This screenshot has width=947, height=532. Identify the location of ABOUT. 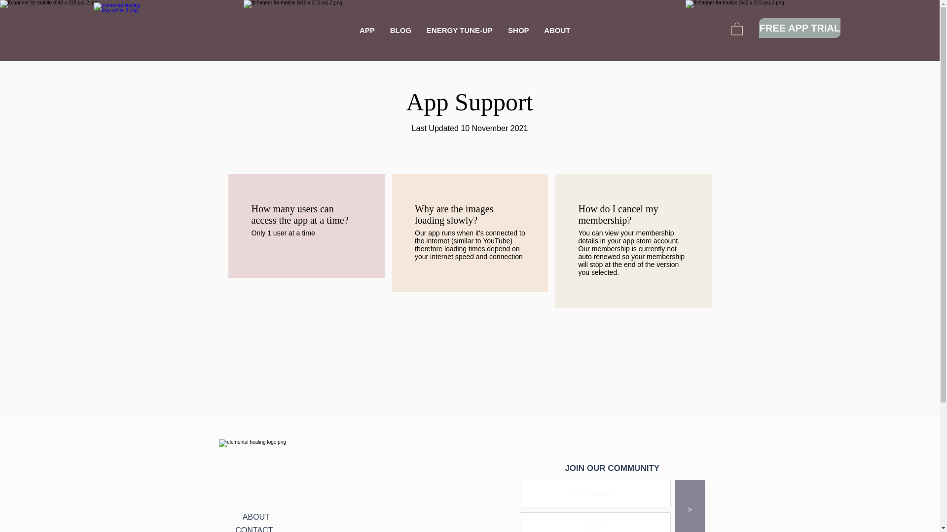
(256, 517).